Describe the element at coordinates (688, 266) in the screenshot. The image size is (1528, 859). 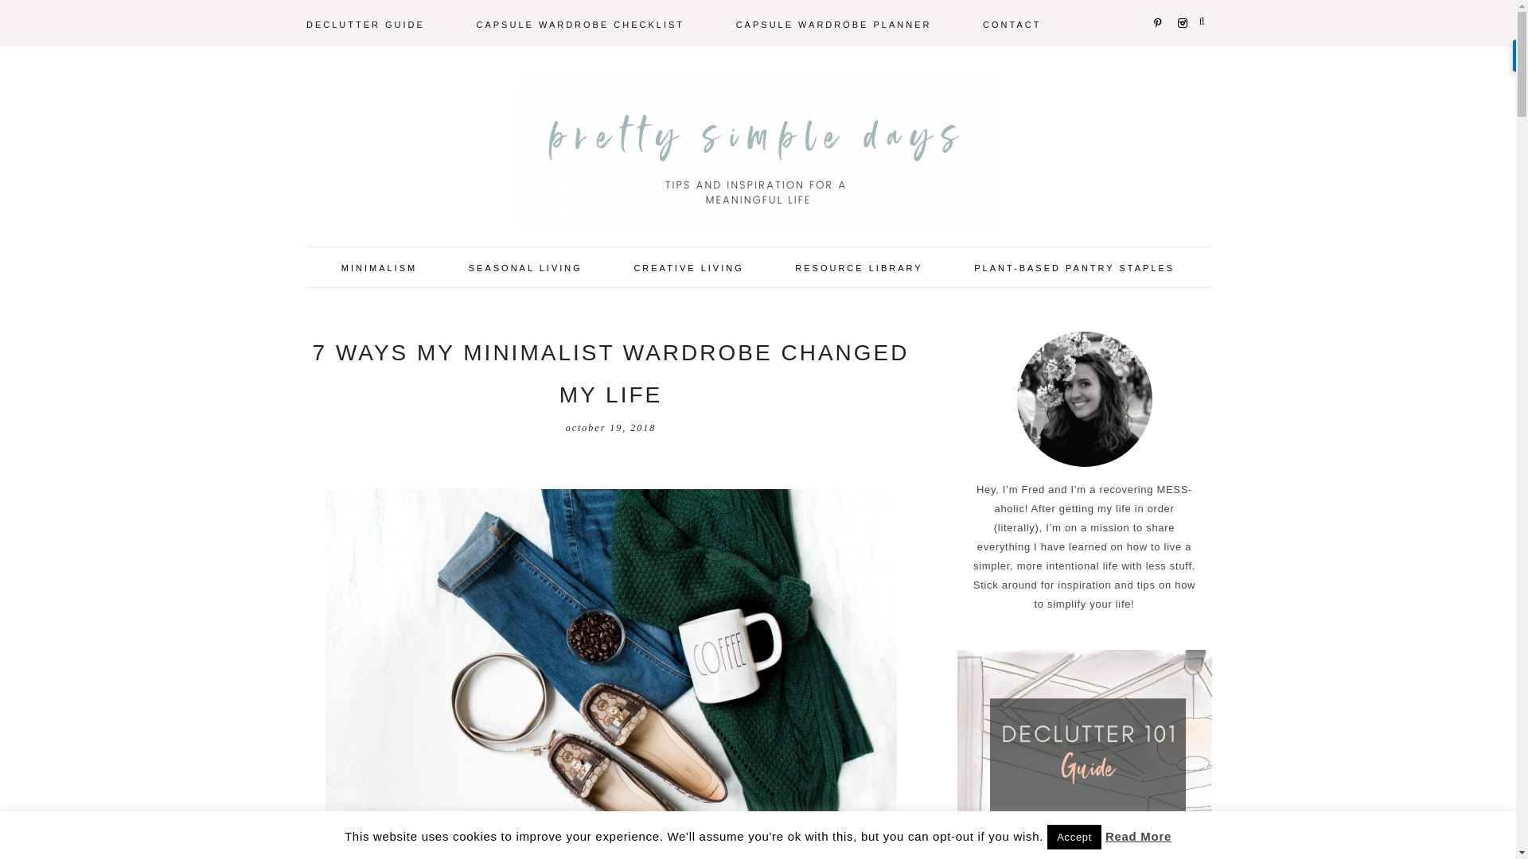
I see `CREATIVE LIVING` at that location.